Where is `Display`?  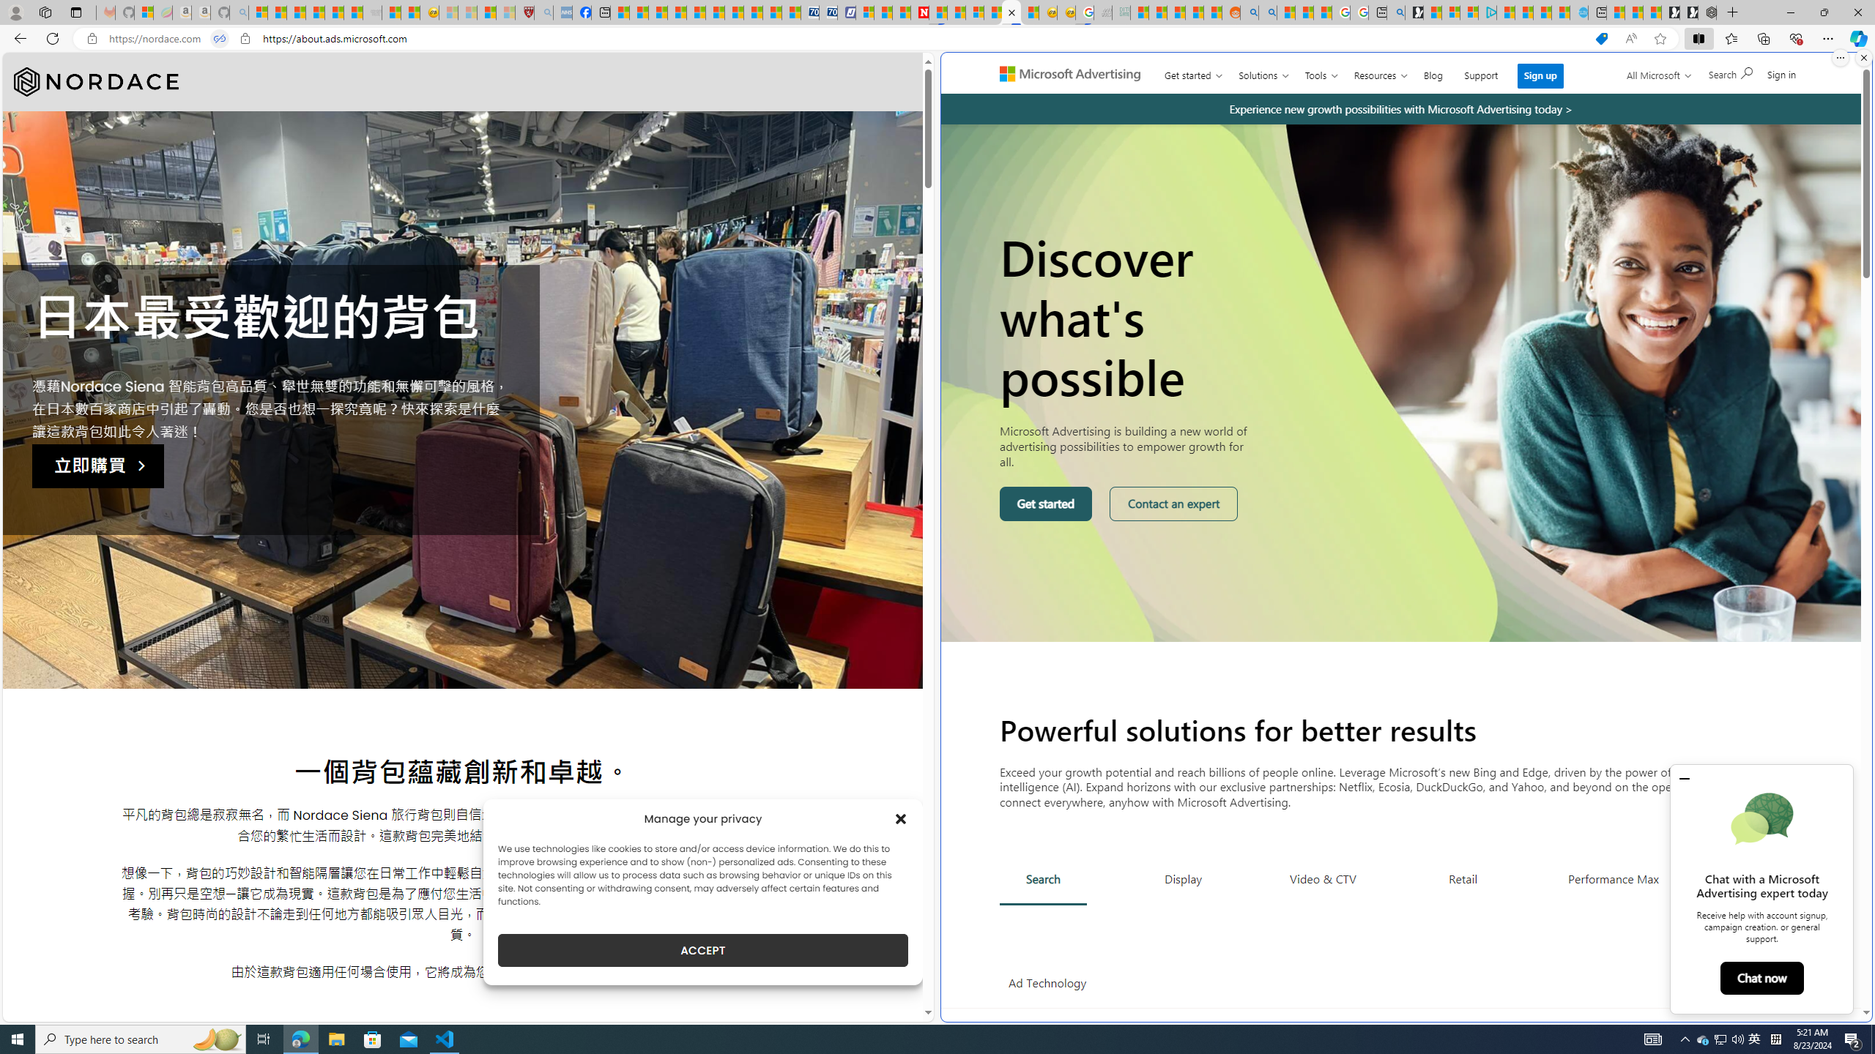
Display is located at coordinates (1183, 878).